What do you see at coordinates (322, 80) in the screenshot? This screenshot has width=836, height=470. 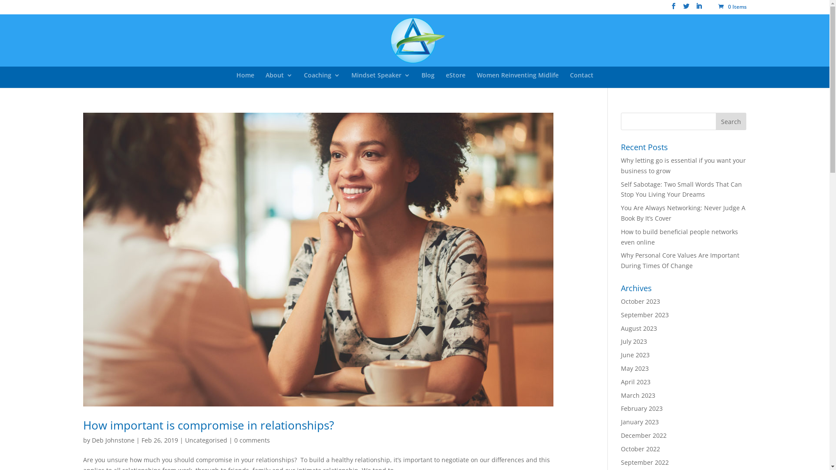 I see `Coaching` at bounding box center [322, 80].